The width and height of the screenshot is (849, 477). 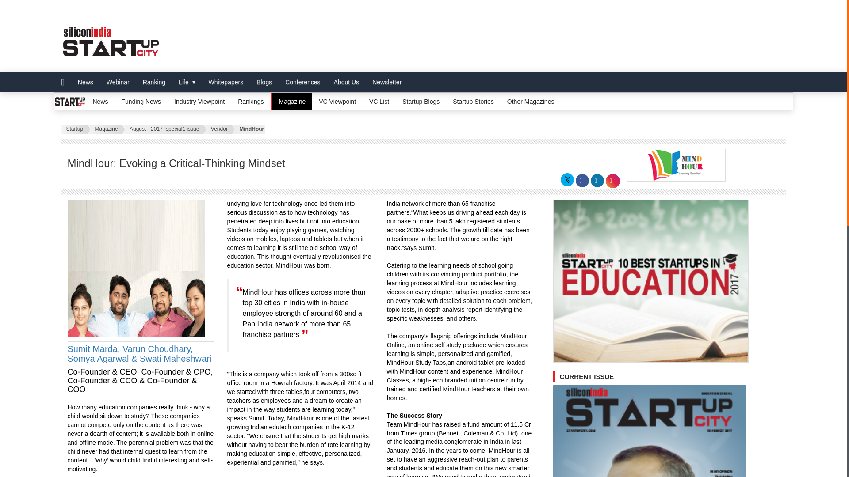 What do you see at coordinates (86, 82) in the screenshot?
I see `News` at bounding box center [86, 82].